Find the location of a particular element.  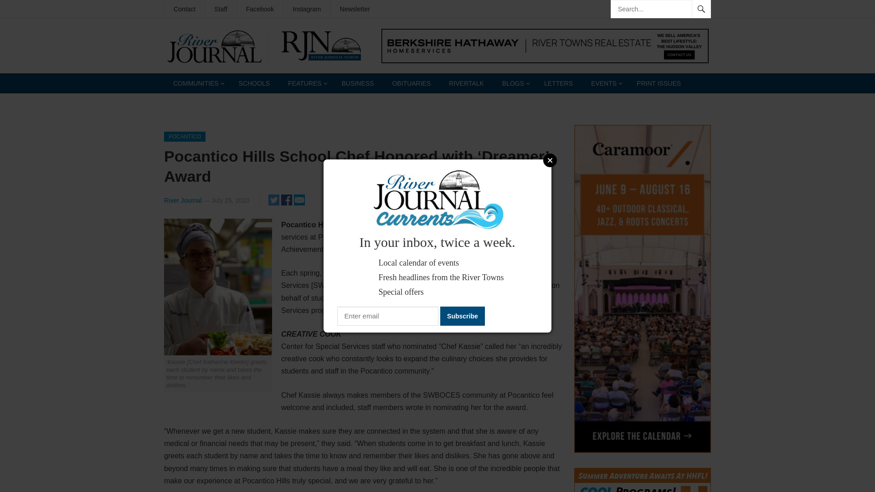

Newsletter is located at coordinates (355, 9).